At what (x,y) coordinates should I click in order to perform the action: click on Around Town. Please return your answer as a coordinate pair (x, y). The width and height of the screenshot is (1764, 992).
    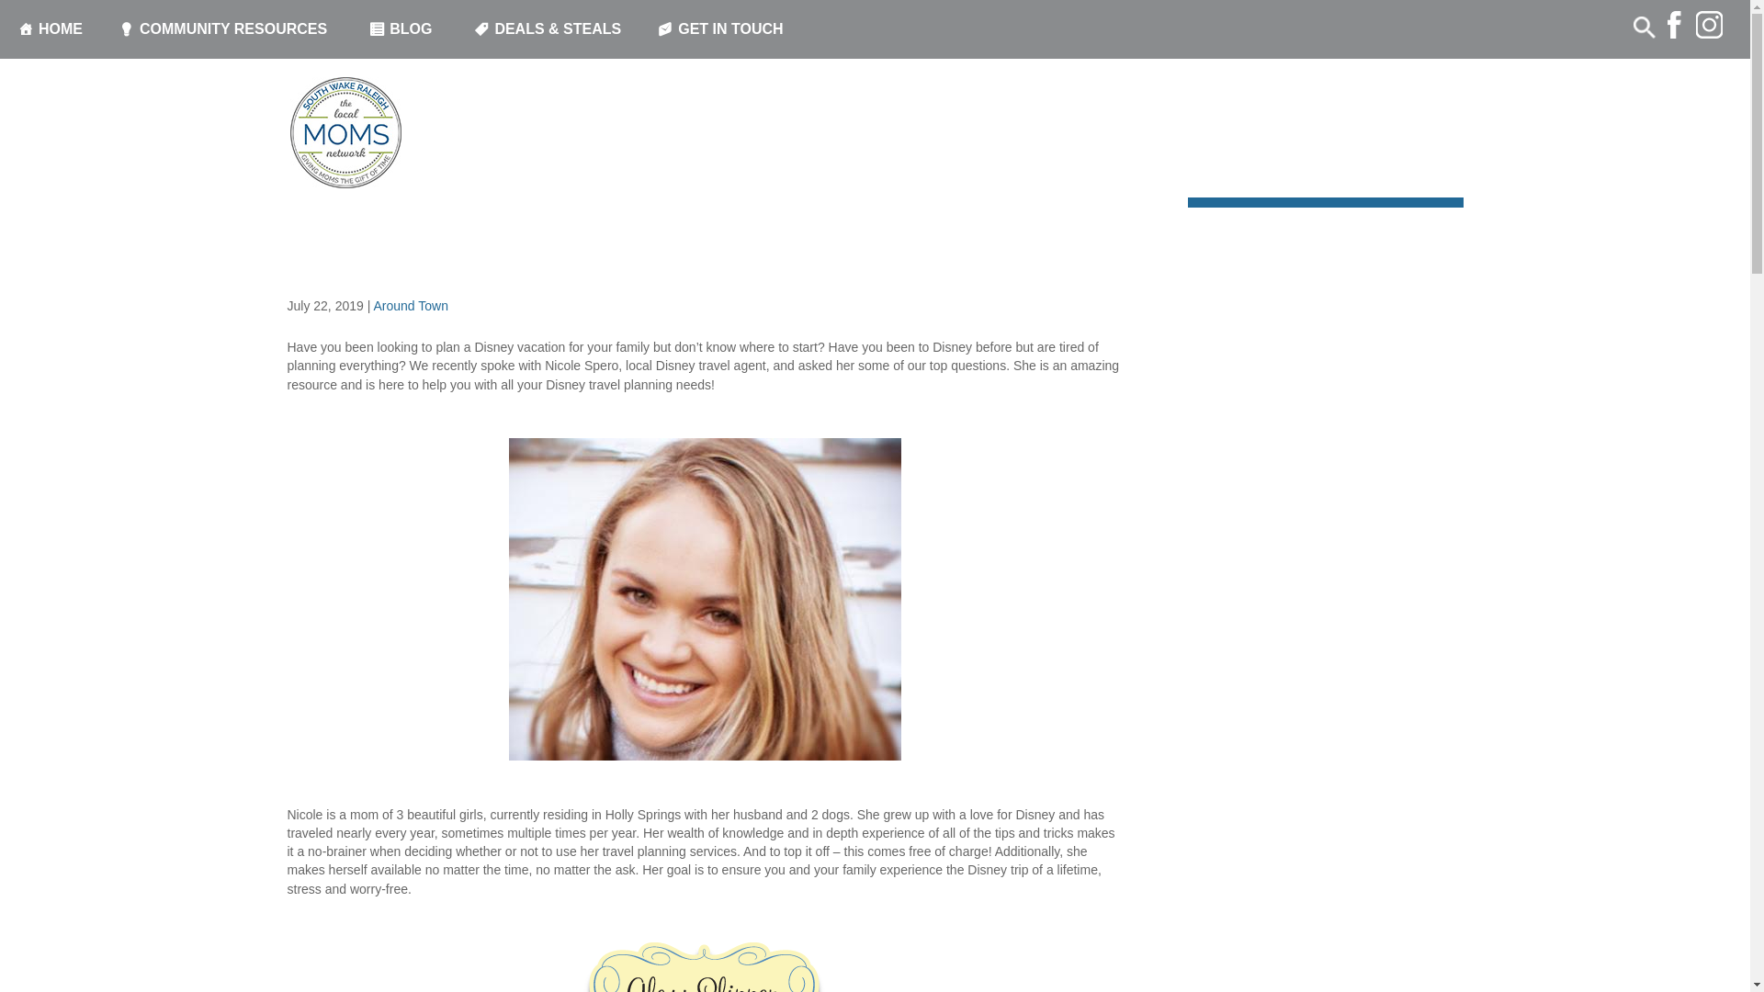
    Looking at the image, I should click on (410, 306).